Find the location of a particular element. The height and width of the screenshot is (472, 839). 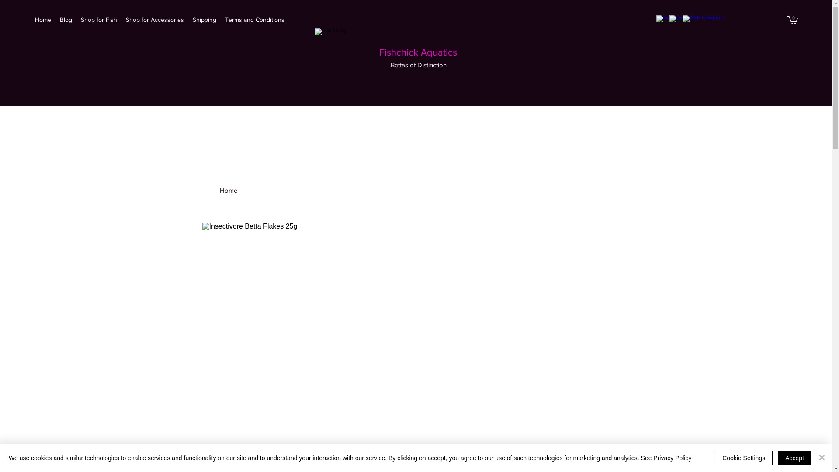

Shop for Accessories is located at coordinates (155, 20).